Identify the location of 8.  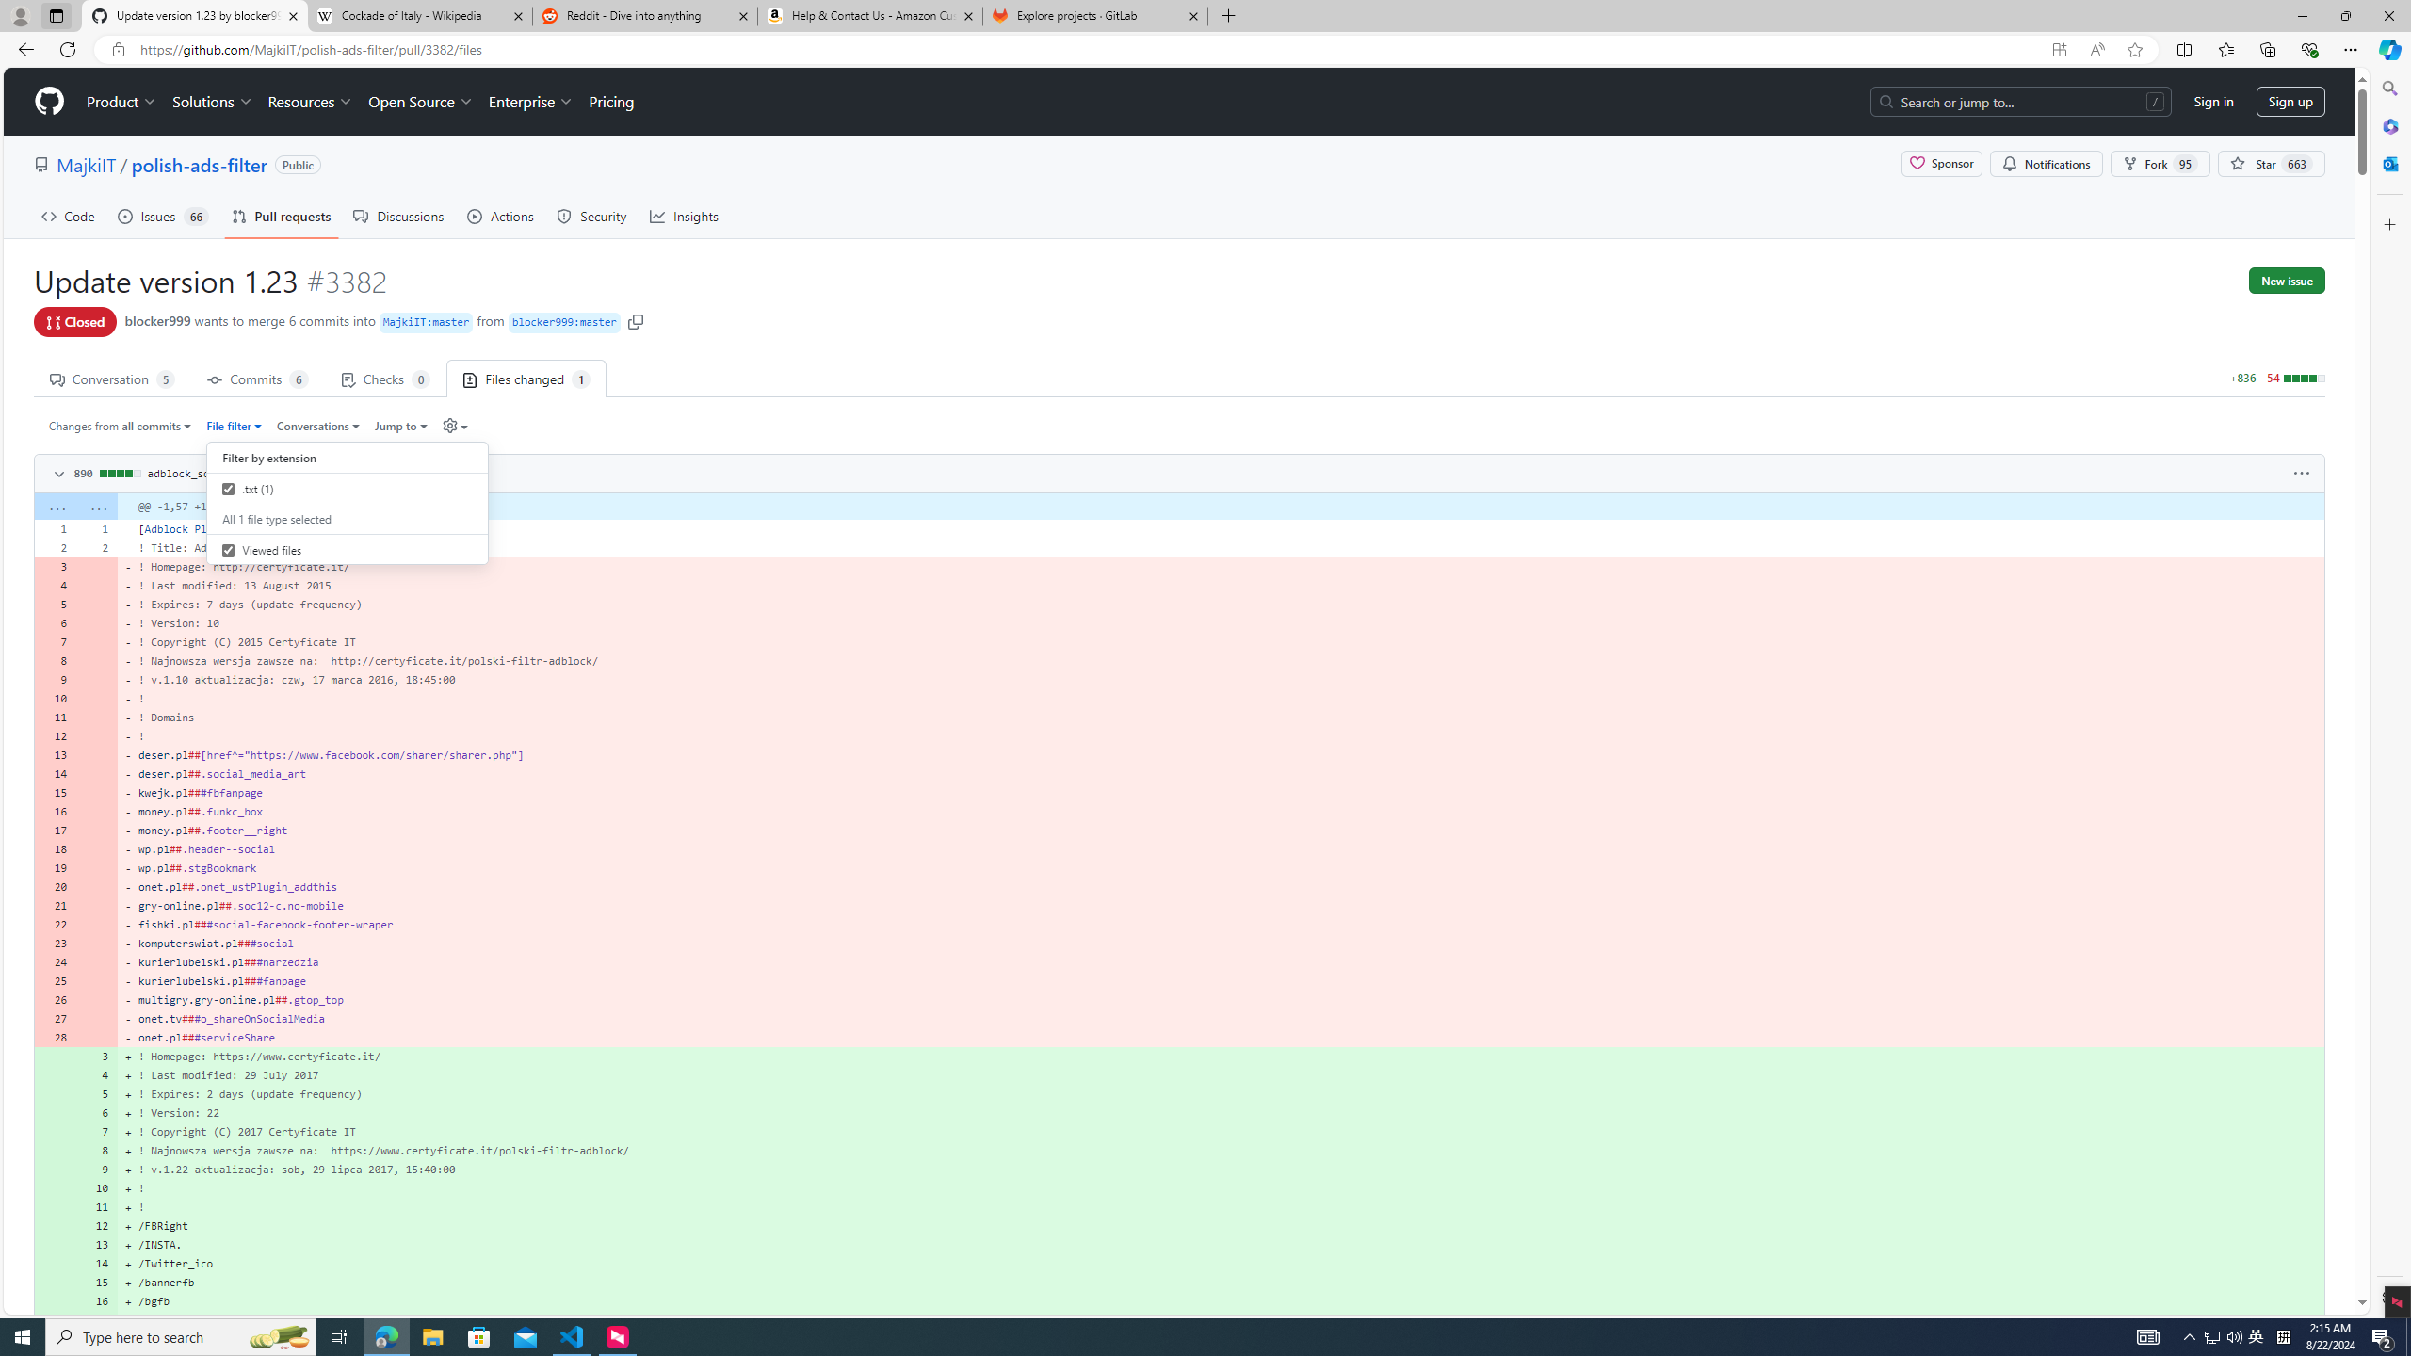
(97, 1151).